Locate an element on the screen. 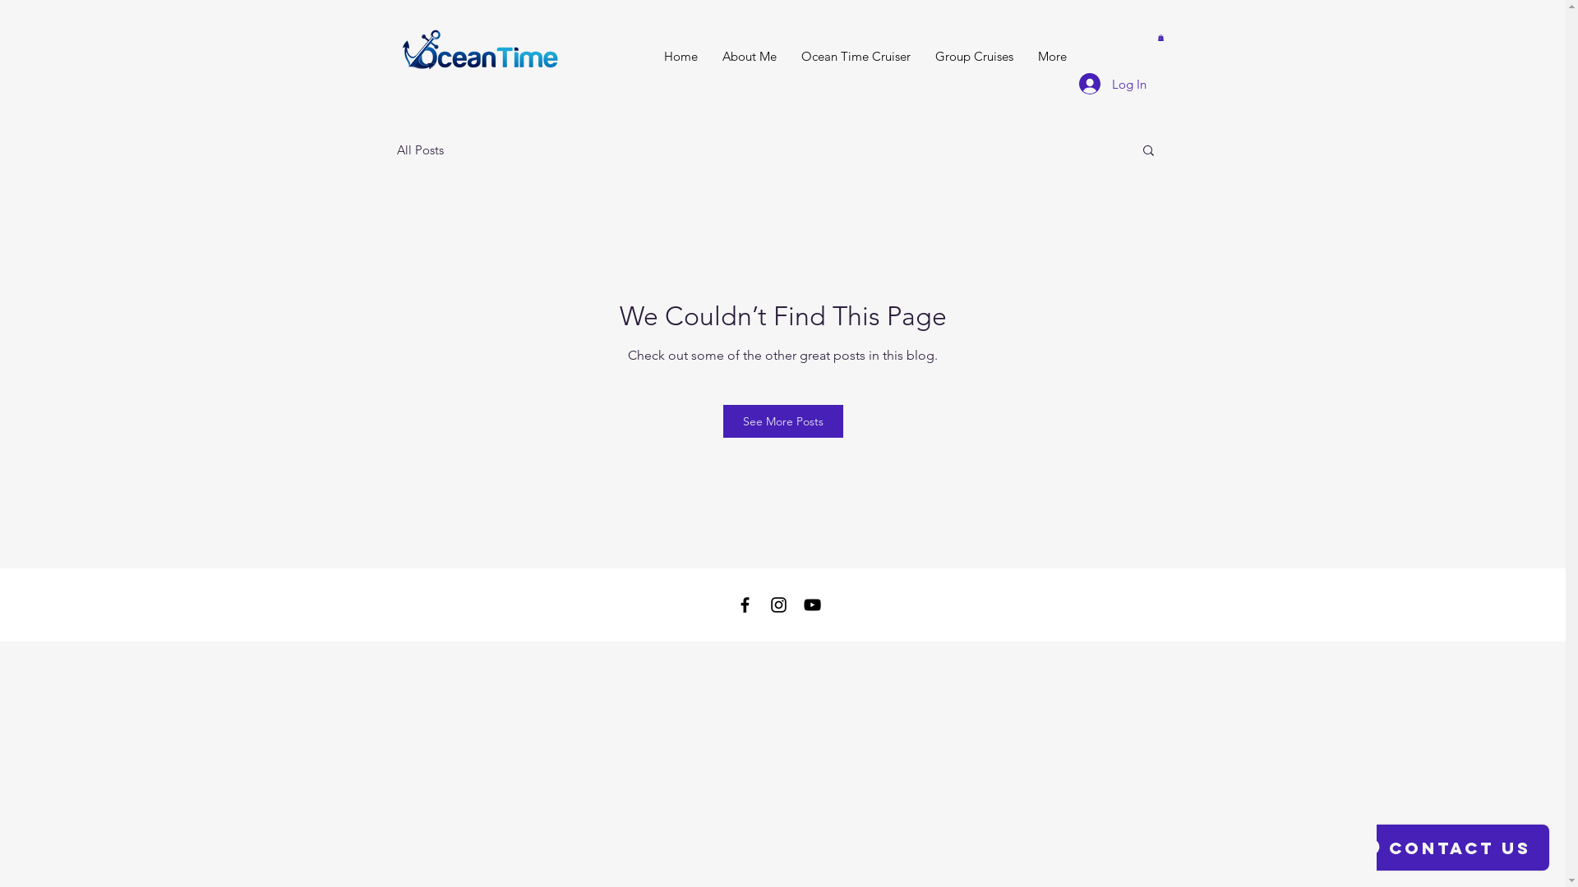 The width and height of the screenshot is (1578, 887). 0 is located at coordinates (1160, 38).